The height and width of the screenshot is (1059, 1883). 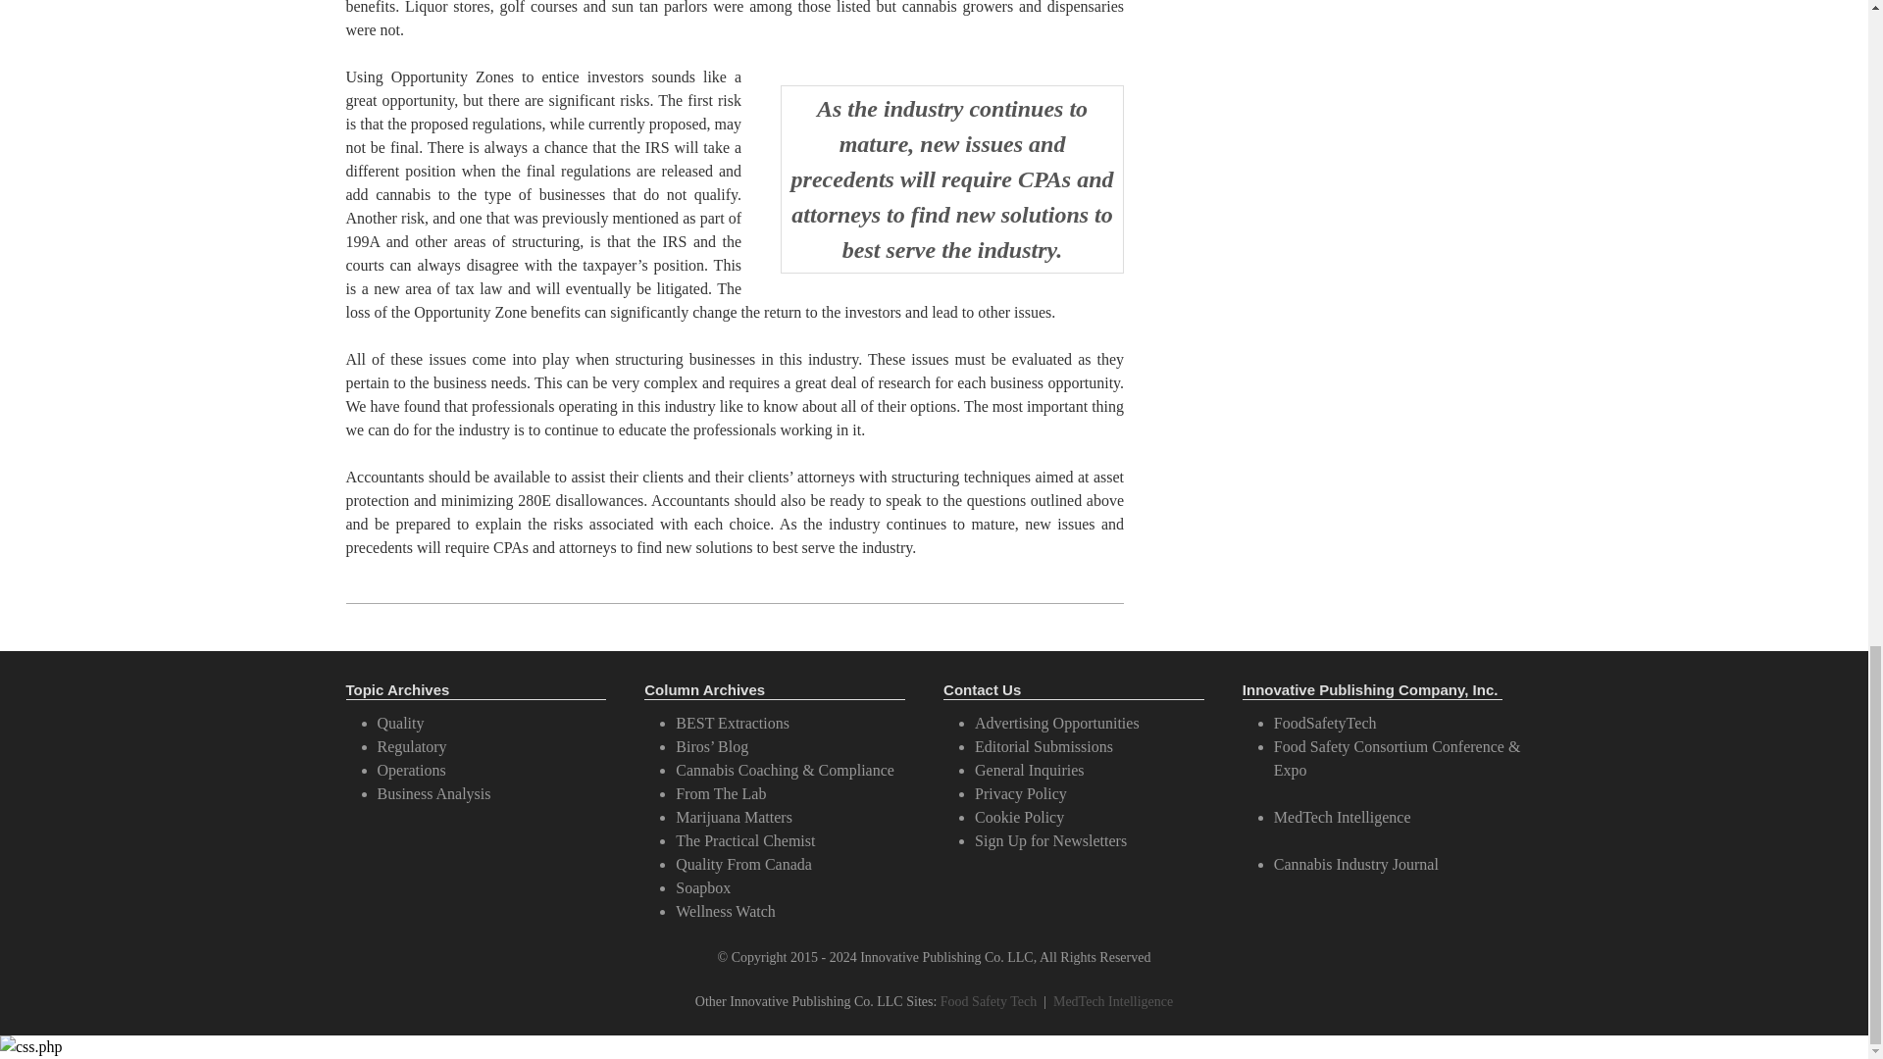 I want to click on Business Analysis, so click(x=433, y=793).